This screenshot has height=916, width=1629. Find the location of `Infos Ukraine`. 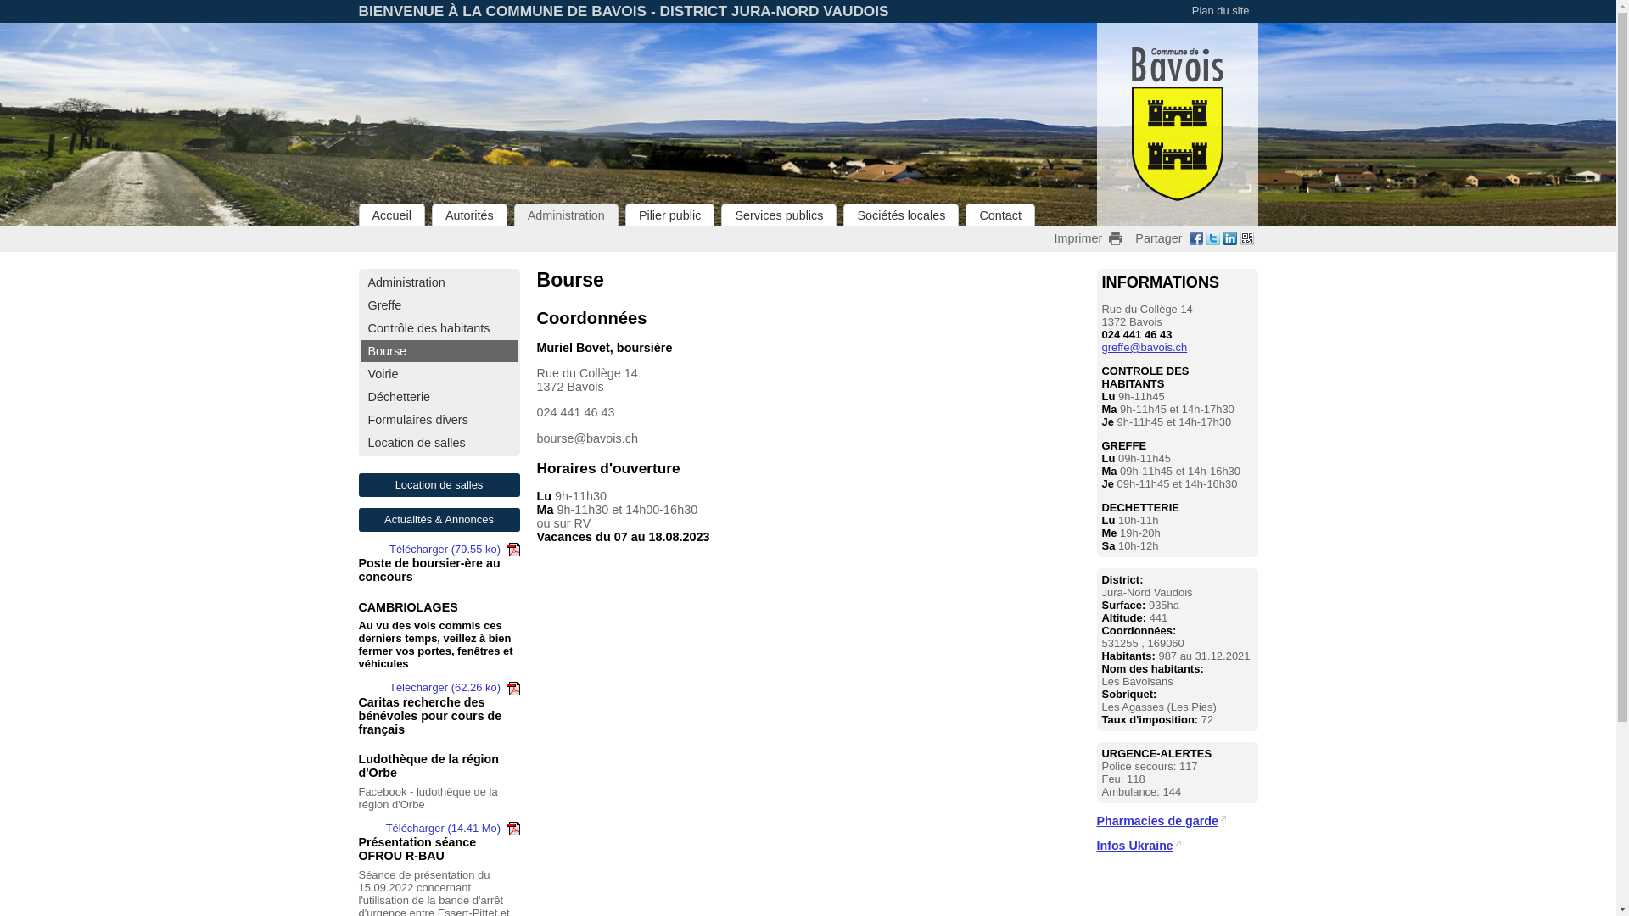

Infos Ukraine is located at coordinates (1139, 846).